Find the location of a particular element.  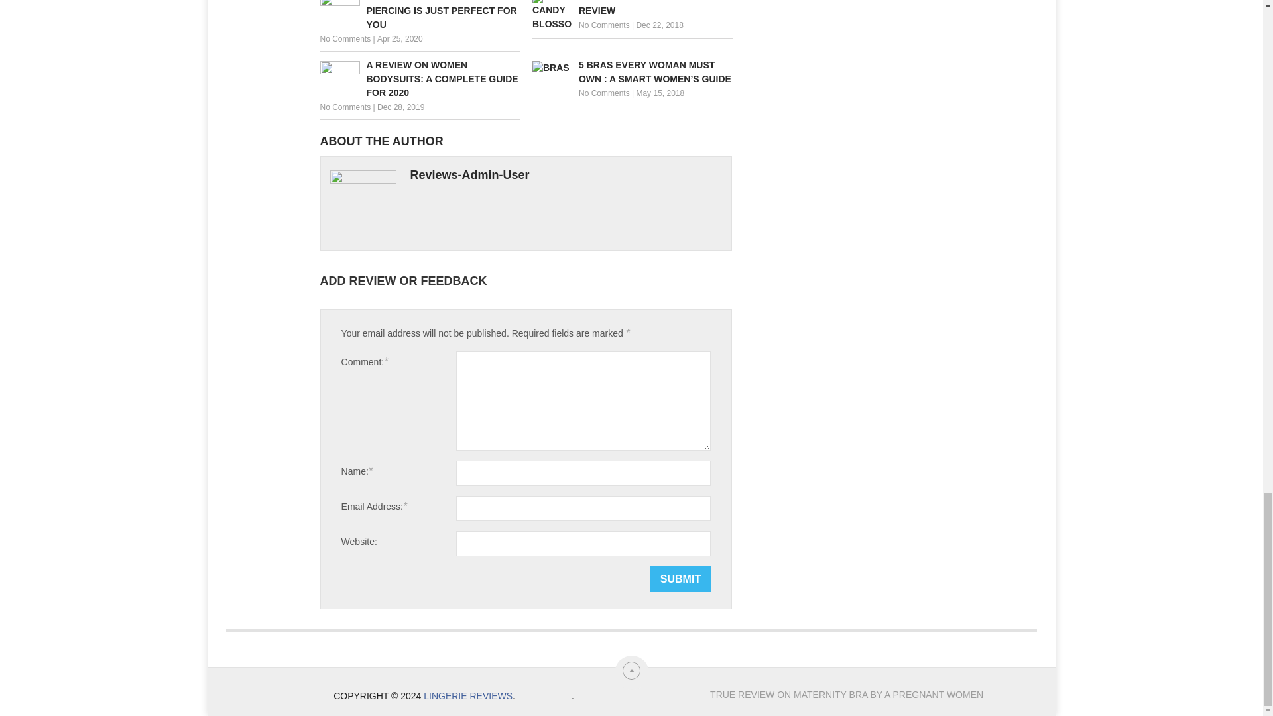

No Comments is located at coordinates (345, 38).